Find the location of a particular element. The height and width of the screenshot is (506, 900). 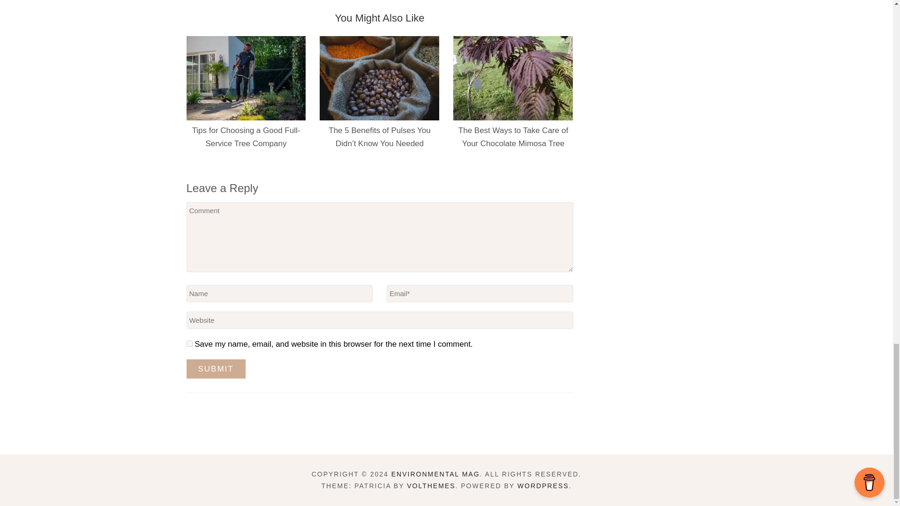

Submit is located at coordinates (216, 368).